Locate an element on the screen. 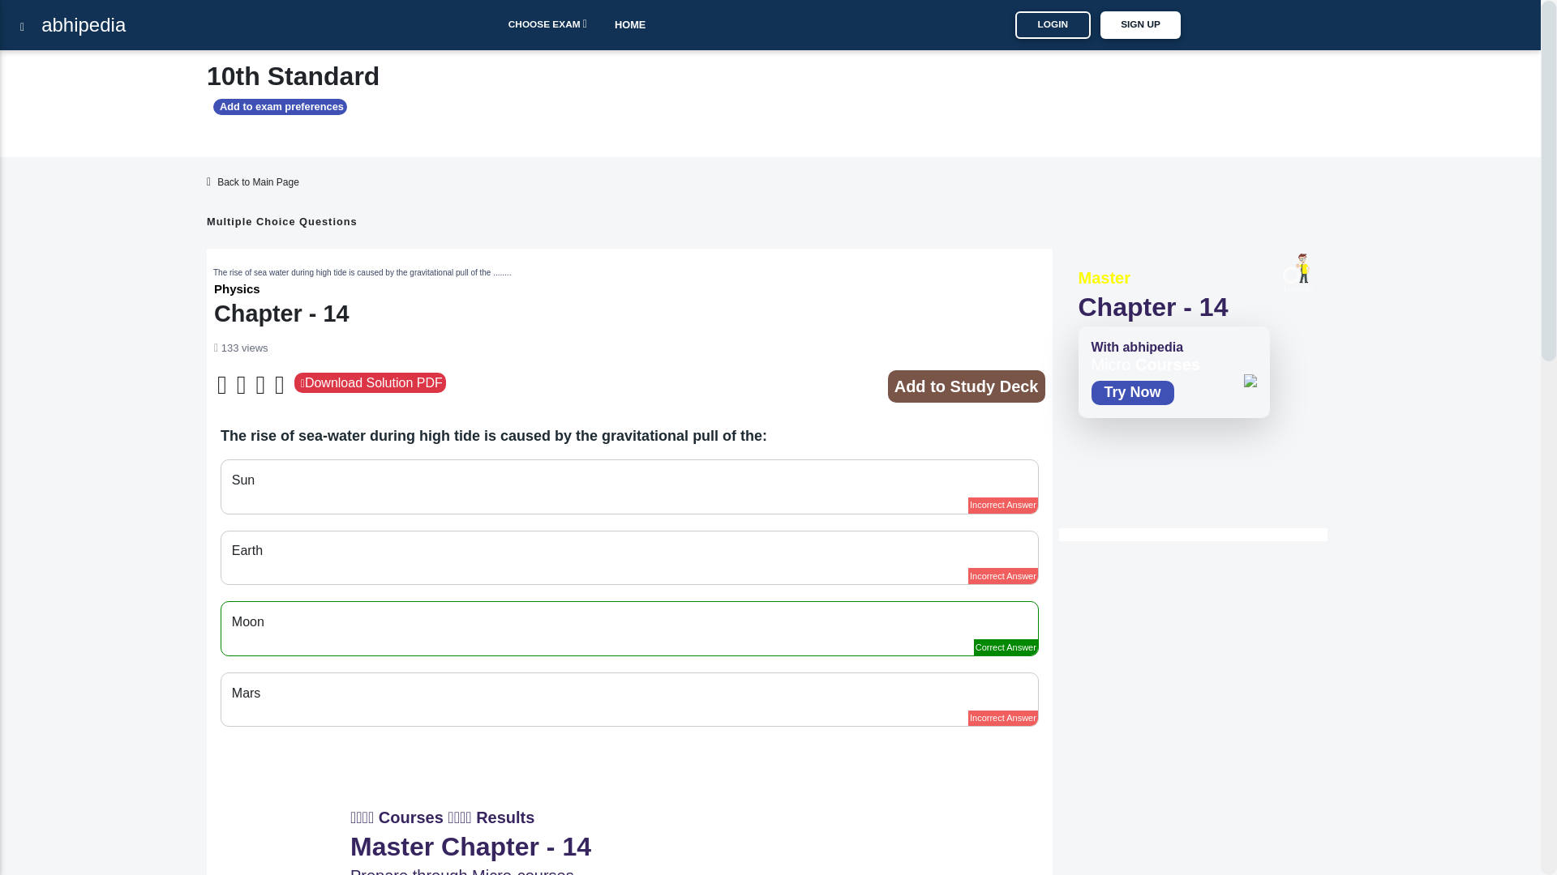 The width and height of the screenshot is (1557, 875). Printer Friendly and PDF is located at coordinates (370, 382).